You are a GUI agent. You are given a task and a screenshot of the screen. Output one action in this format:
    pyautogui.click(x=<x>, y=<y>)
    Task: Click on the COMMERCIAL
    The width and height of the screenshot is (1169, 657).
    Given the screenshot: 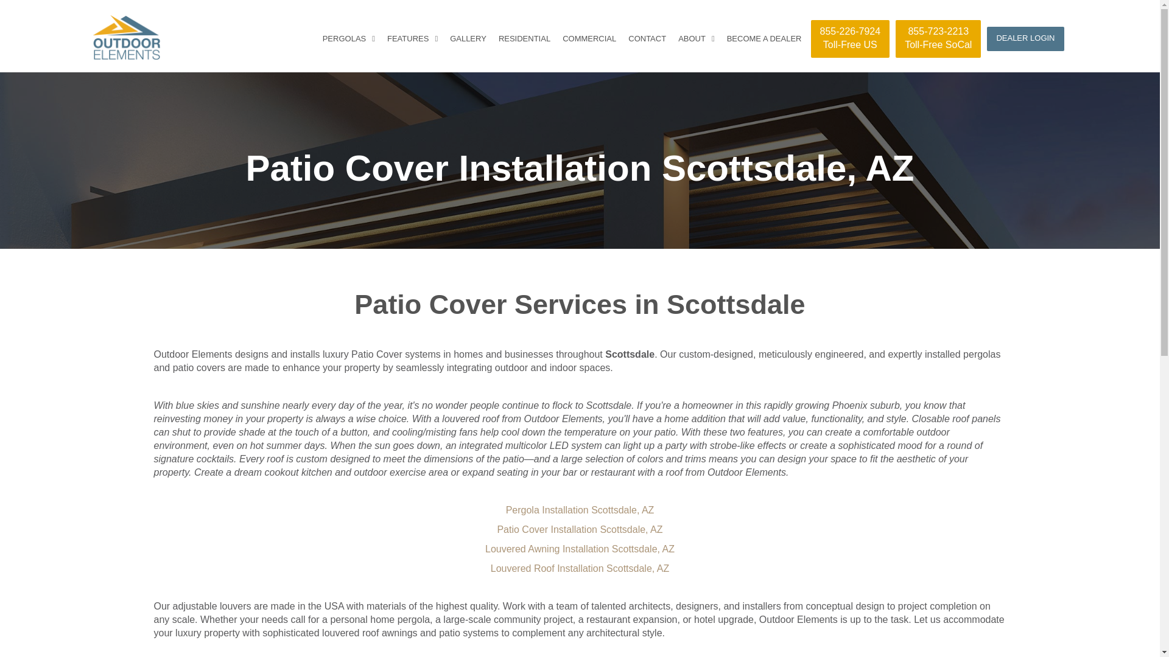 What is the action you would take?
    pyautogui.click(x=589, y=39)
    